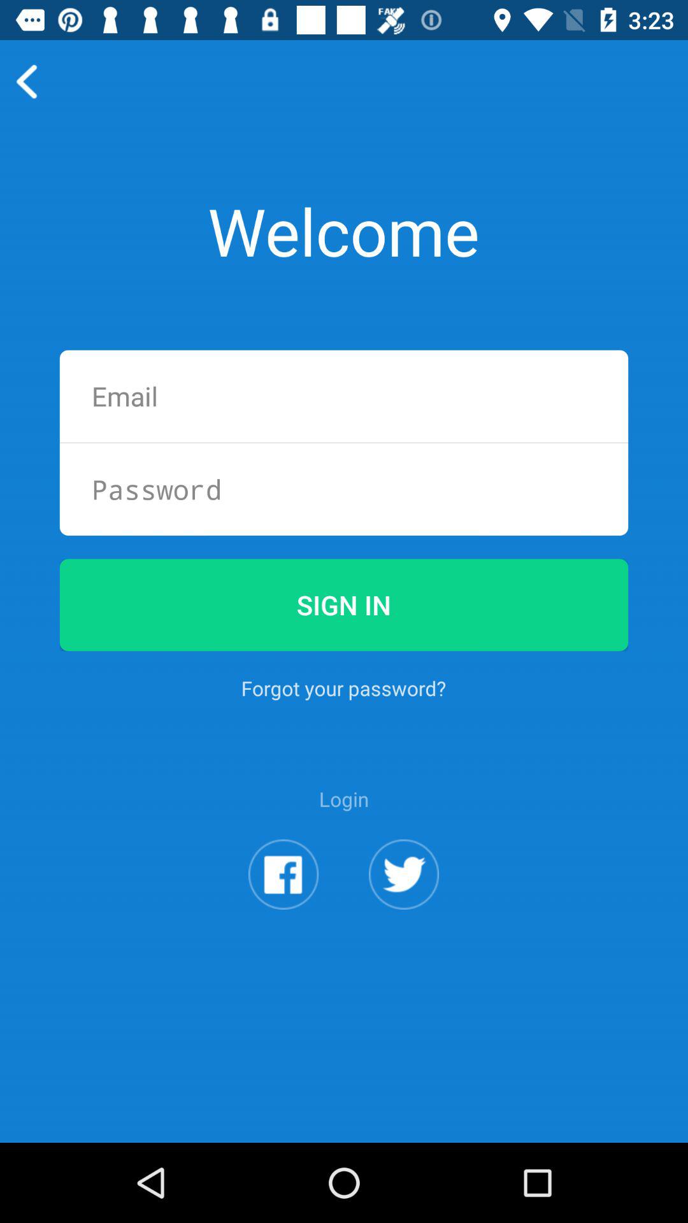 This screenshot has width=688, height=1223. What do you see at coordinates (344, 605) in the screenshot?
I see `turn on sign in` at bounding box center [344, 605].